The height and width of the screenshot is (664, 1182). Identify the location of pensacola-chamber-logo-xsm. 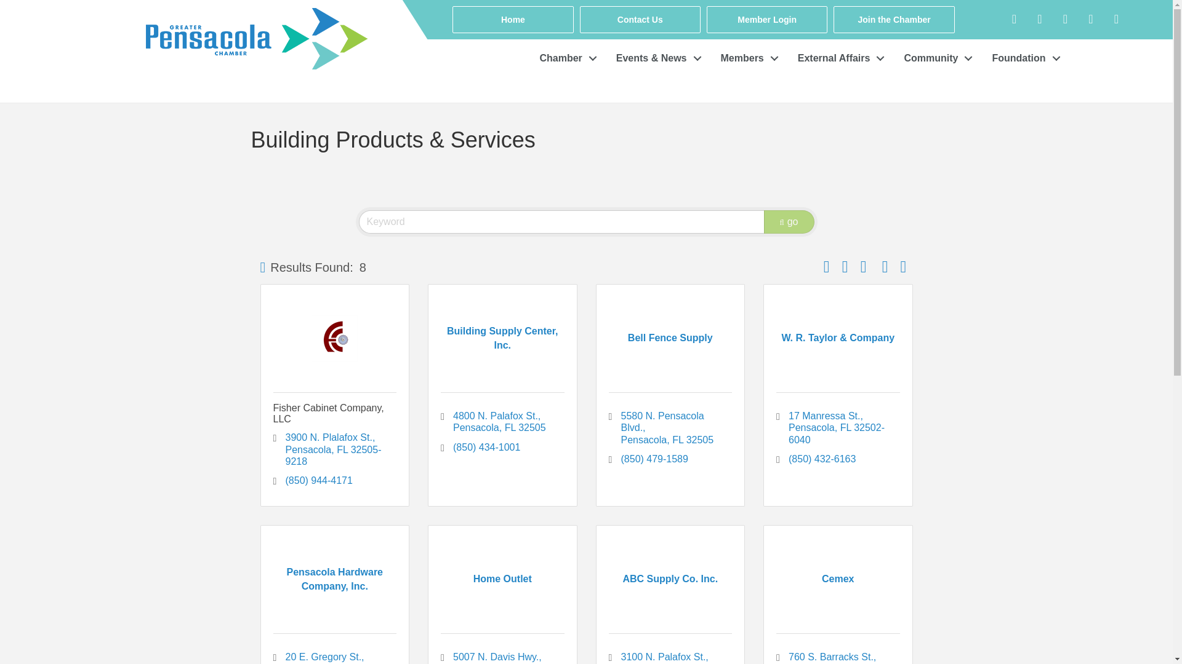
(256, 38).